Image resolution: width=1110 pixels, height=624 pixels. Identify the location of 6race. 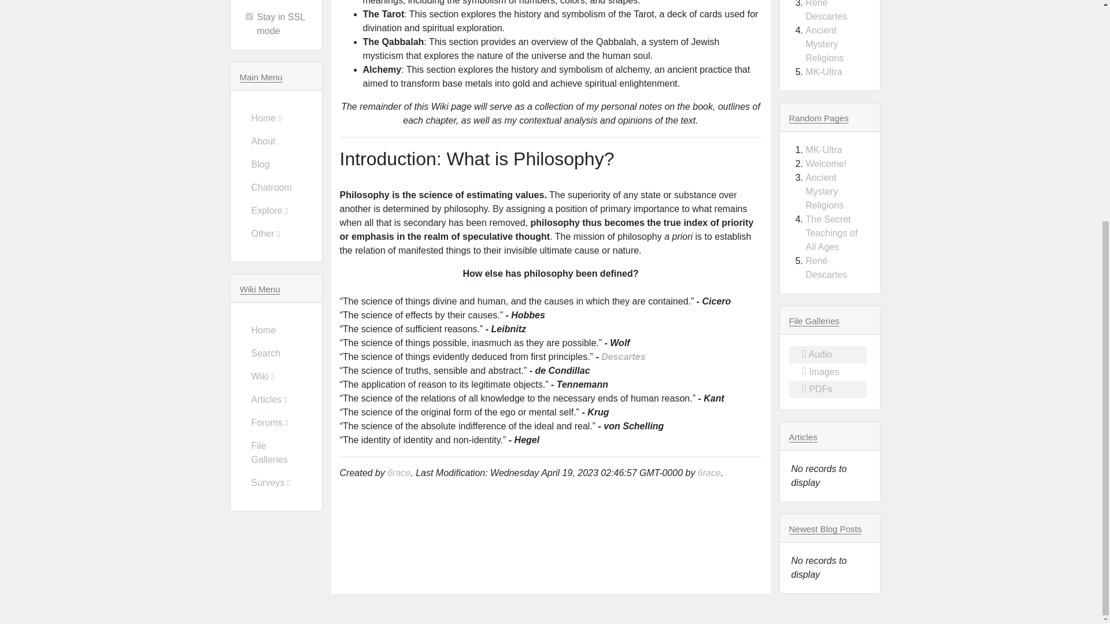
(709, 473).